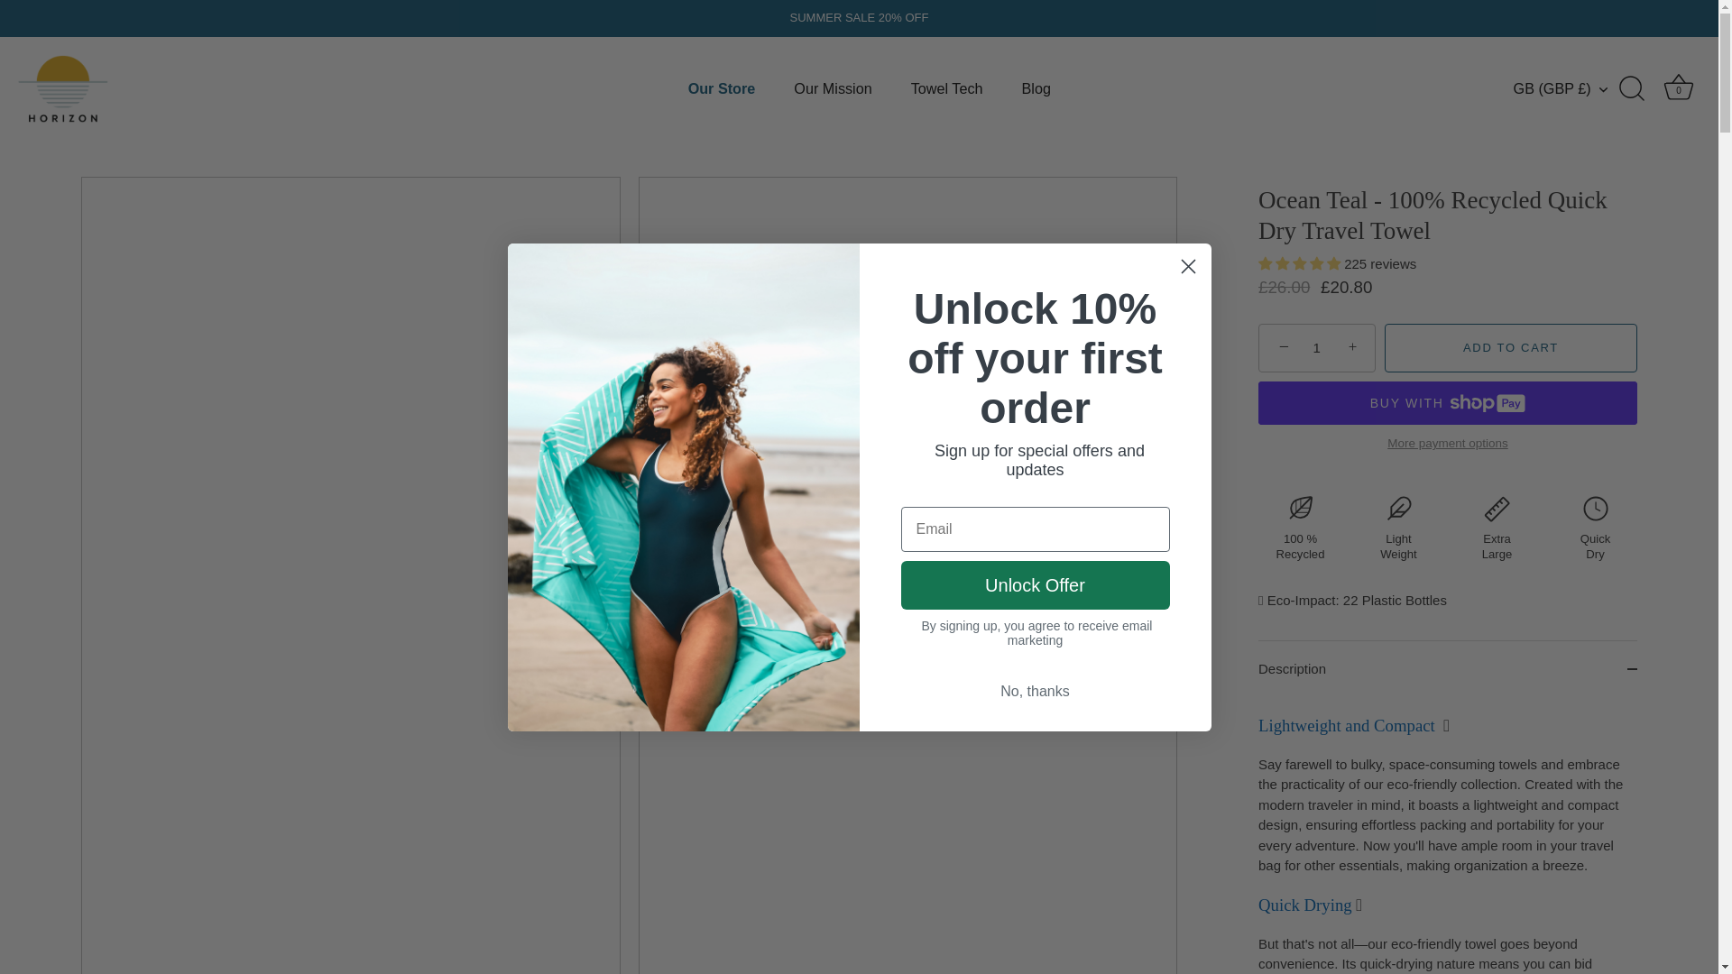  What do you see at coordinates (833, 88) in the screenshot?
I see `Our Mission` at bounding box center [833, 88].